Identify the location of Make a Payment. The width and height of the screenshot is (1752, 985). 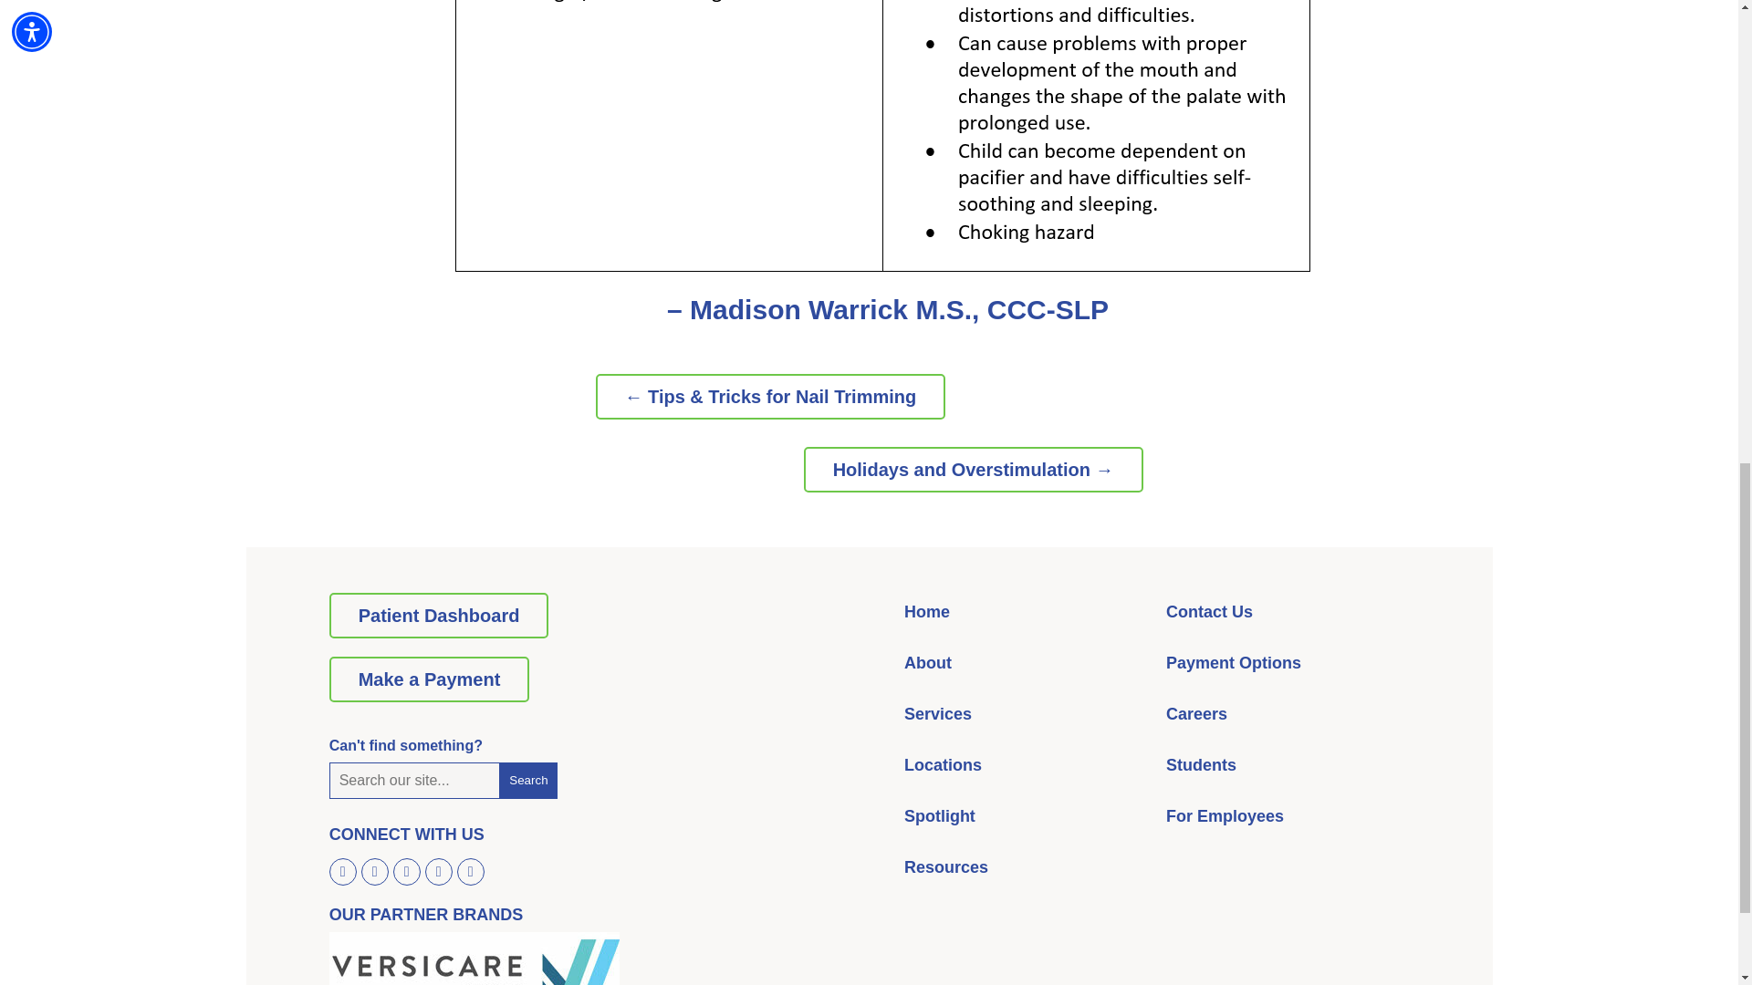
(429, 679).